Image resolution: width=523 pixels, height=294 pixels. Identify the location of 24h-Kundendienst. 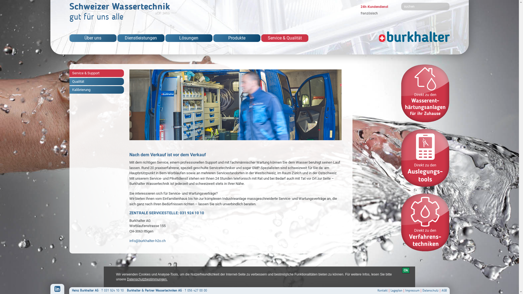
(374, 7).